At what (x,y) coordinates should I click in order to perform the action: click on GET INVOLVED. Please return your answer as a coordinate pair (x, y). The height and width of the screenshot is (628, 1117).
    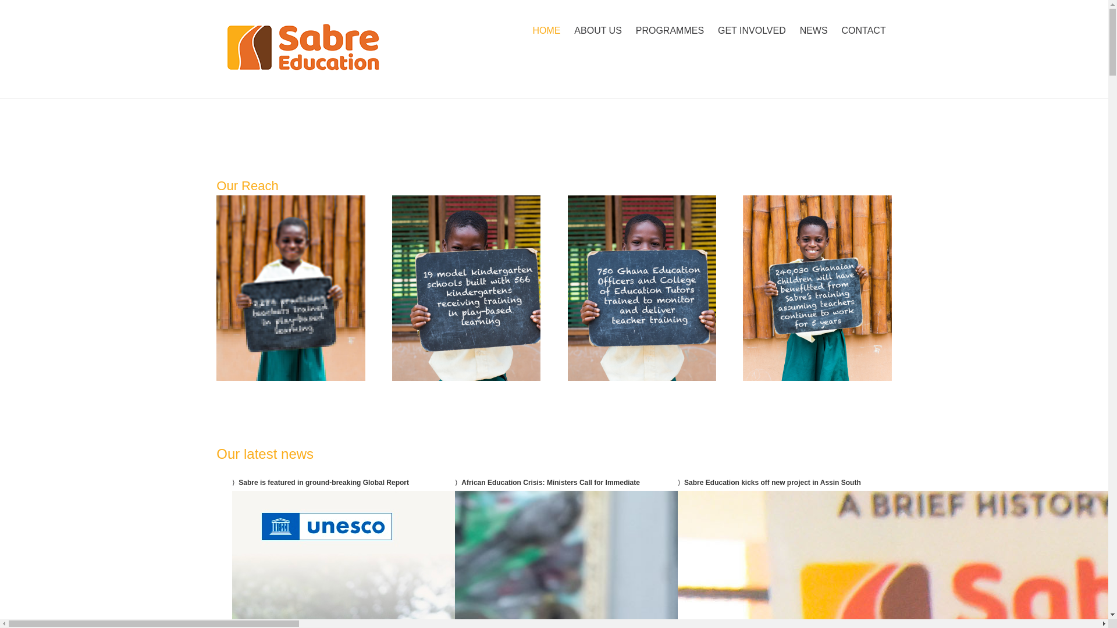
    Looking at the image, I should click on (752, 30).